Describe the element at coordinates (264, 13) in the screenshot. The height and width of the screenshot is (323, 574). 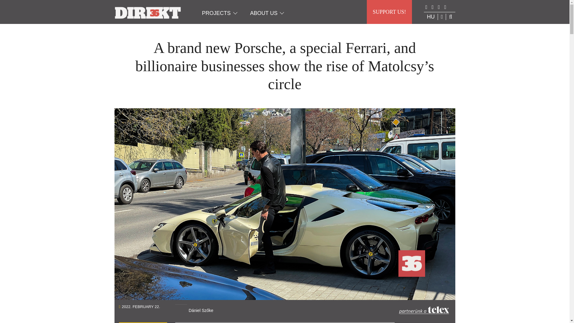
I see `ABOUT US` at that location.